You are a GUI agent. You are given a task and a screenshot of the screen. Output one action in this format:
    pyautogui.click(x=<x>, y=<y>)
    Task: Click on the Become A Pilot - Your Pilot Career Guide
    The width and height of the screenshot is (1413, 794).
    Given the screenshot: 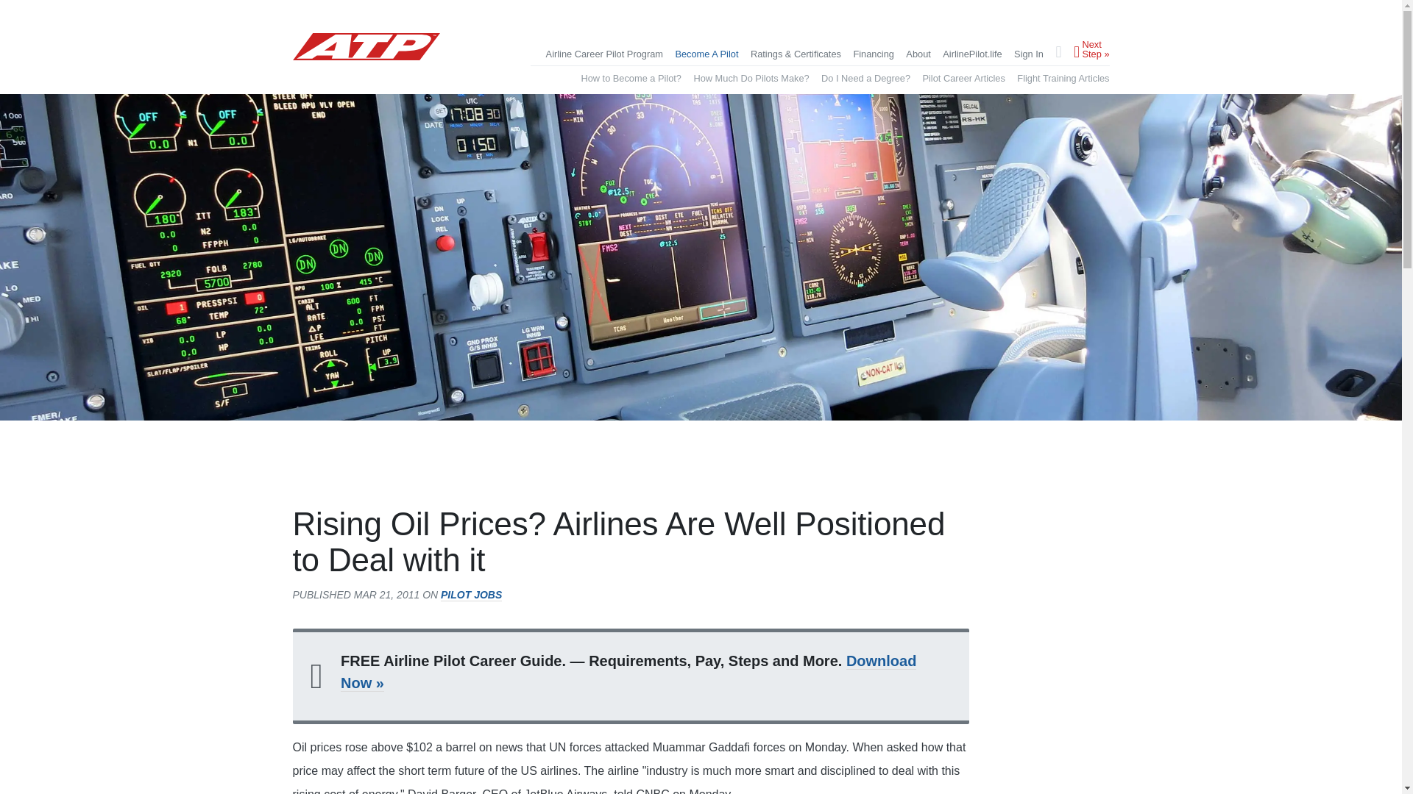 What is the action you would take?
    pyautogui.click(x=706, y=54)
    